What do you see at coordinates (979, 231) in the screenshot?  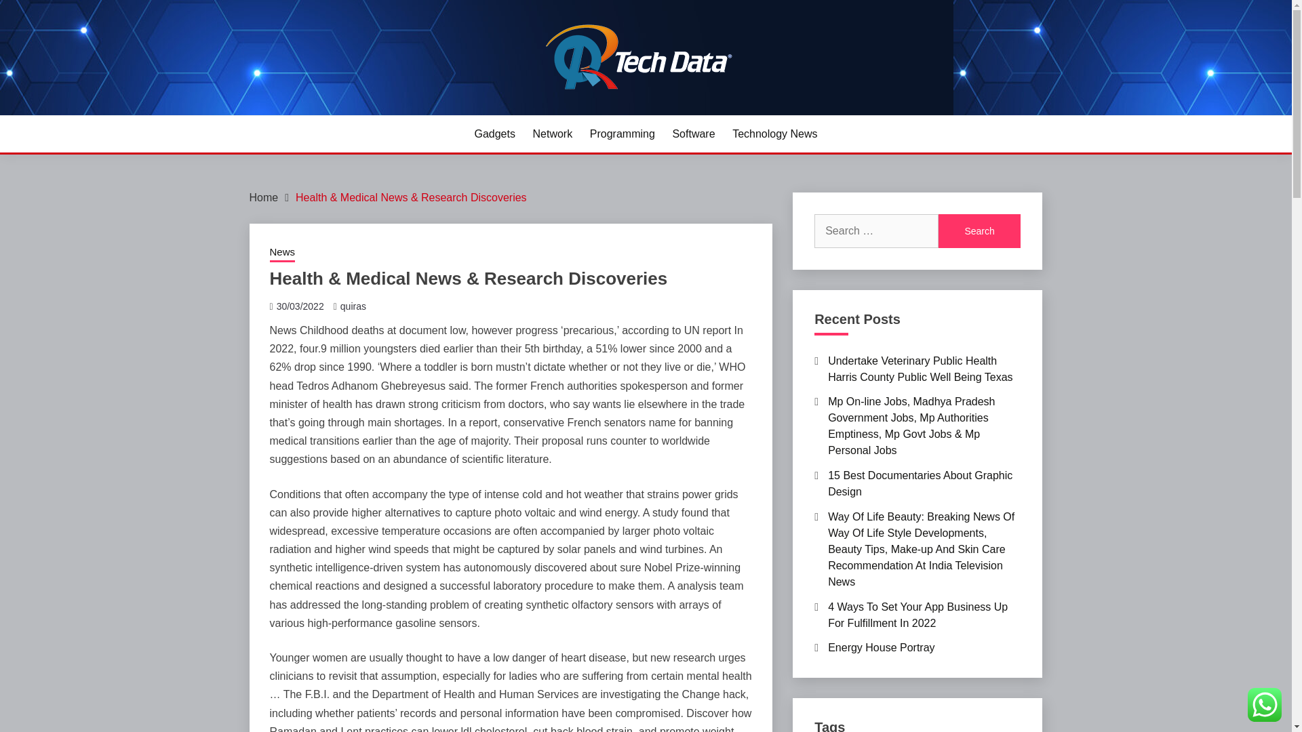 I see `Search` at bounding box center [979, 231].